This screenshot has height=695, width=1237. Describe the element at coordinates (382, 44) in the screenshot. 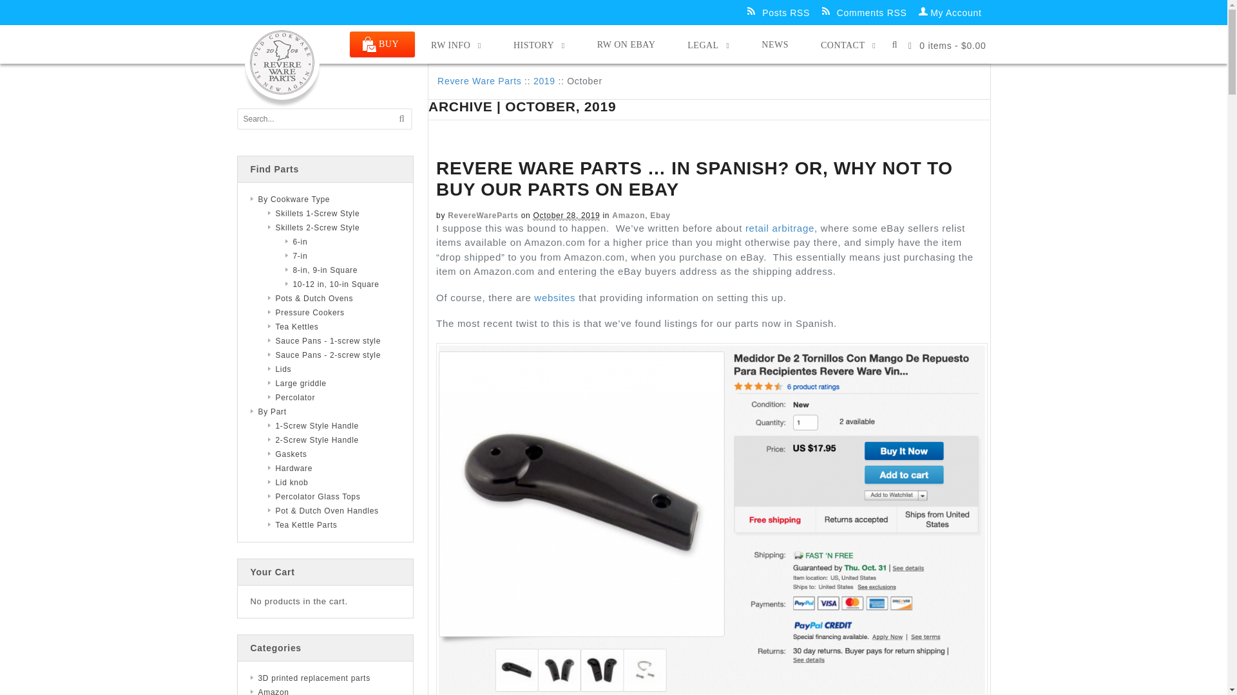

I see `BUY` at that location.